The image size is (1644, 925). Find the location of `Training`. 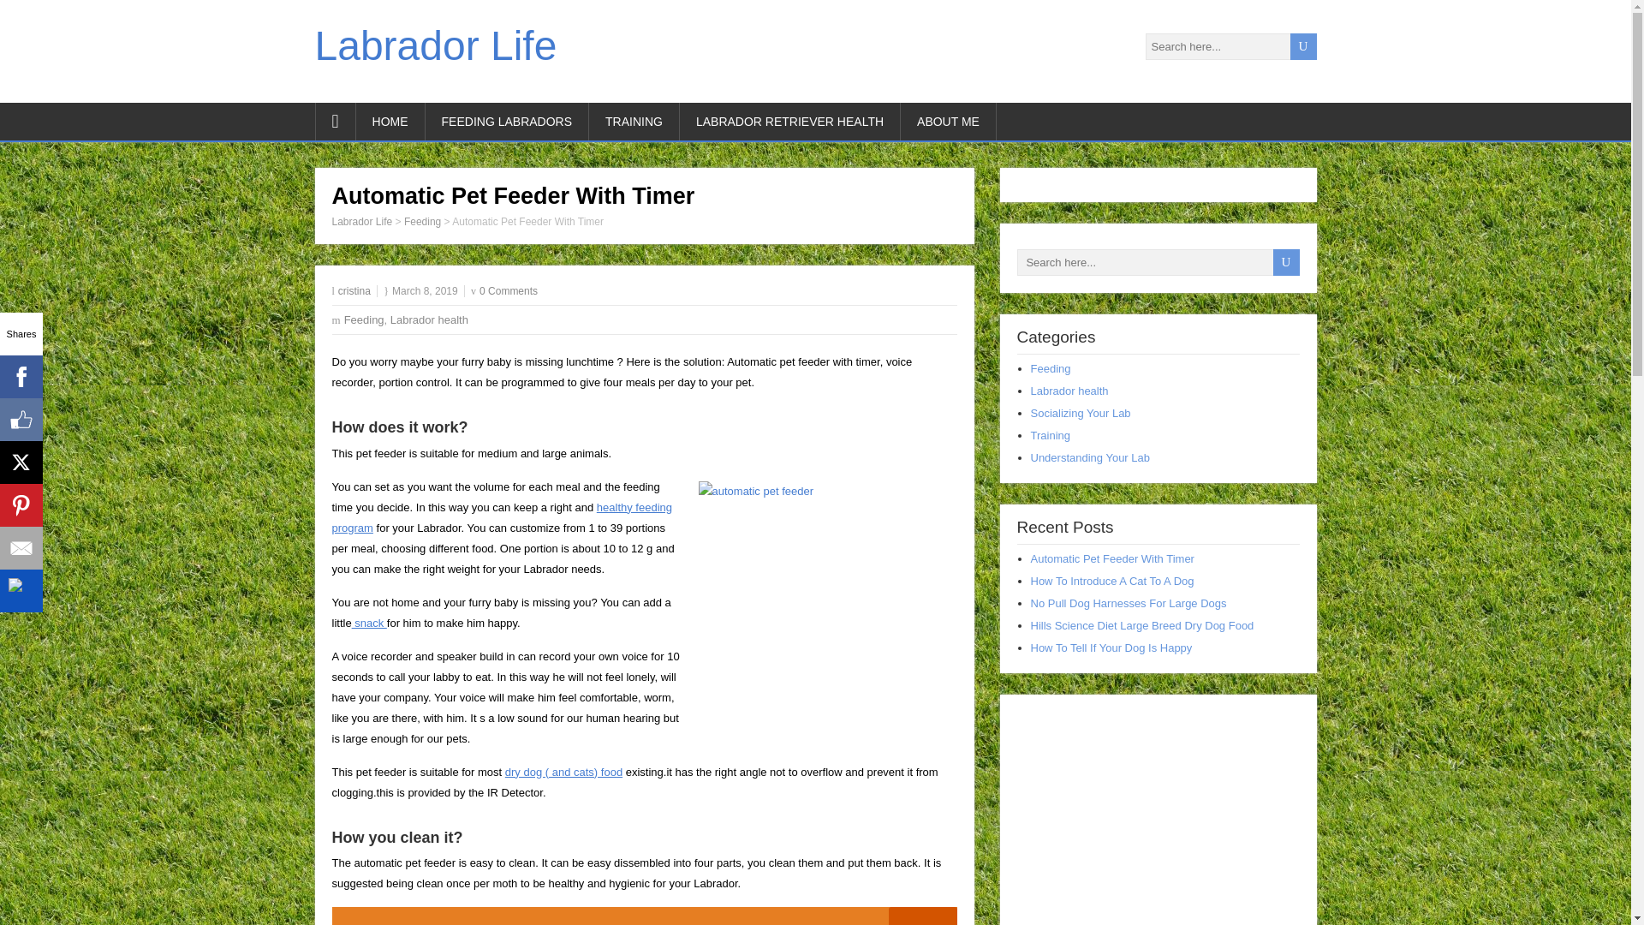

Training is located at coordinates (1050, 435).